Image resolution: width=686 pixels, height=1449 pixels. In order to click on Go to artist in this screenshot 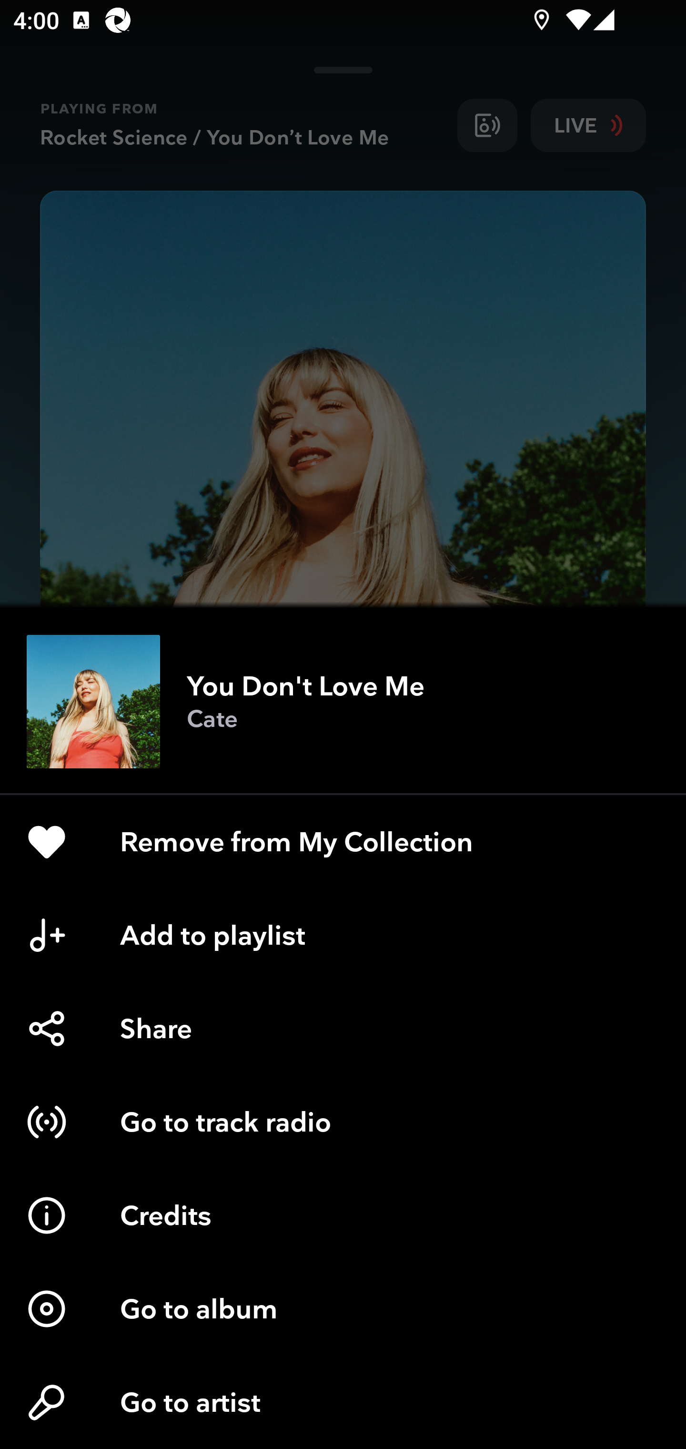, I will do `click(343, 1402)`.